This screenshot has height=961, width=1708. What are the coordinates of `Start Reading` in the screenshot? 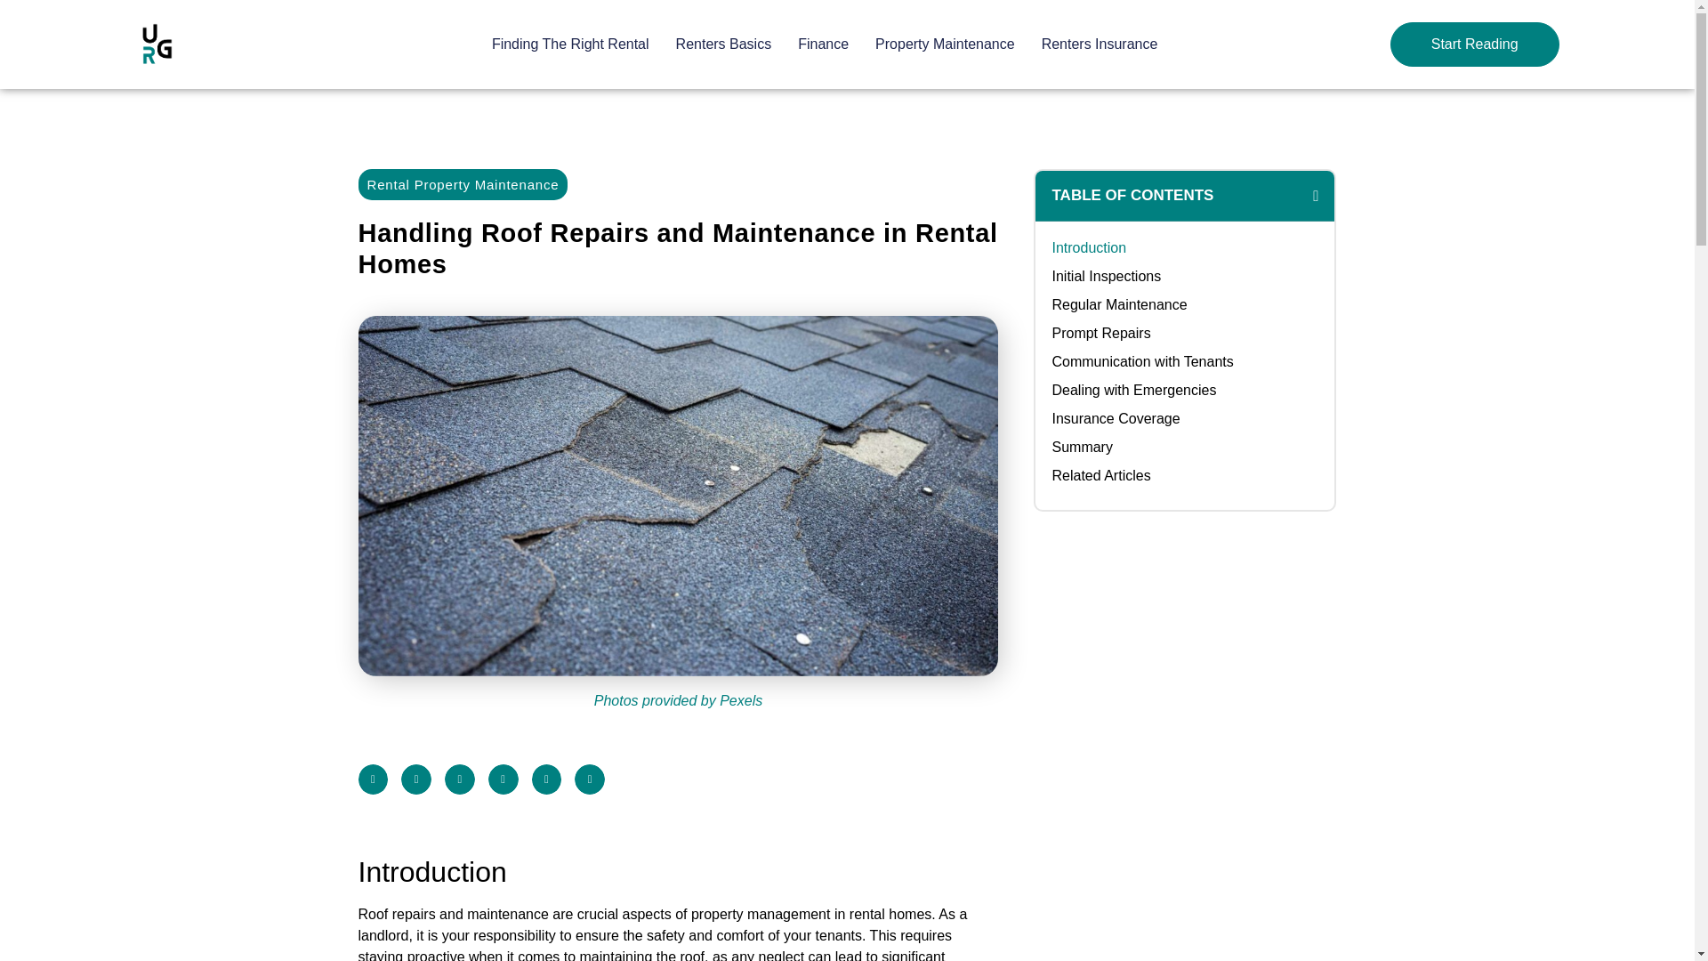 It's located at (1474, 44).